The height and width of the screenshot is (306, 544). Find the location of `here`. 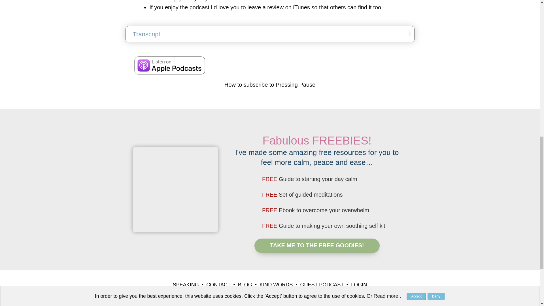

here is located at coordinates (215, 1).